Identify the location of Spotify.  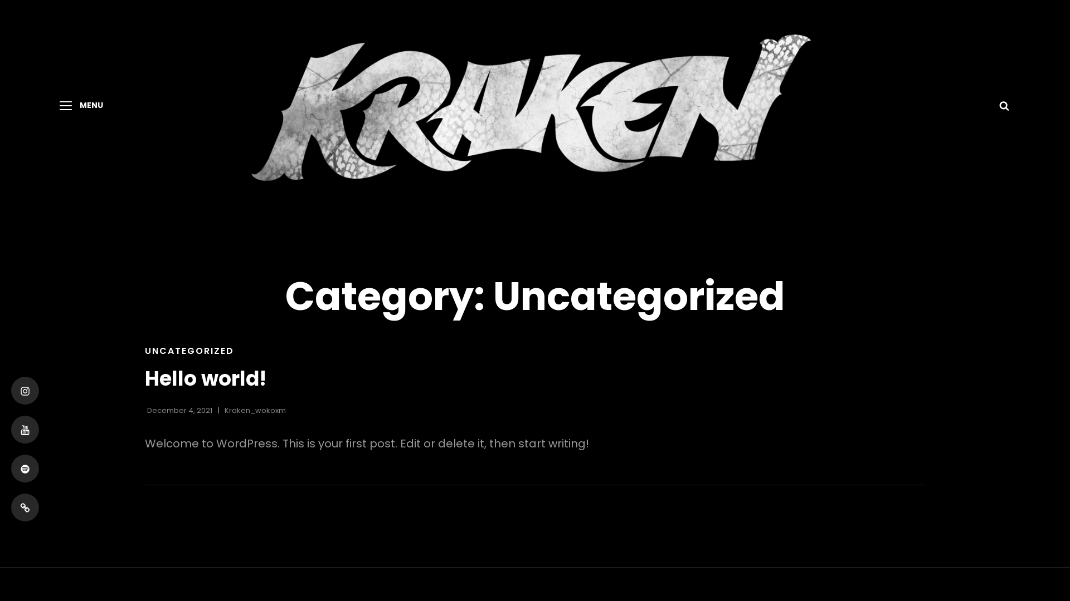
(25, 469).